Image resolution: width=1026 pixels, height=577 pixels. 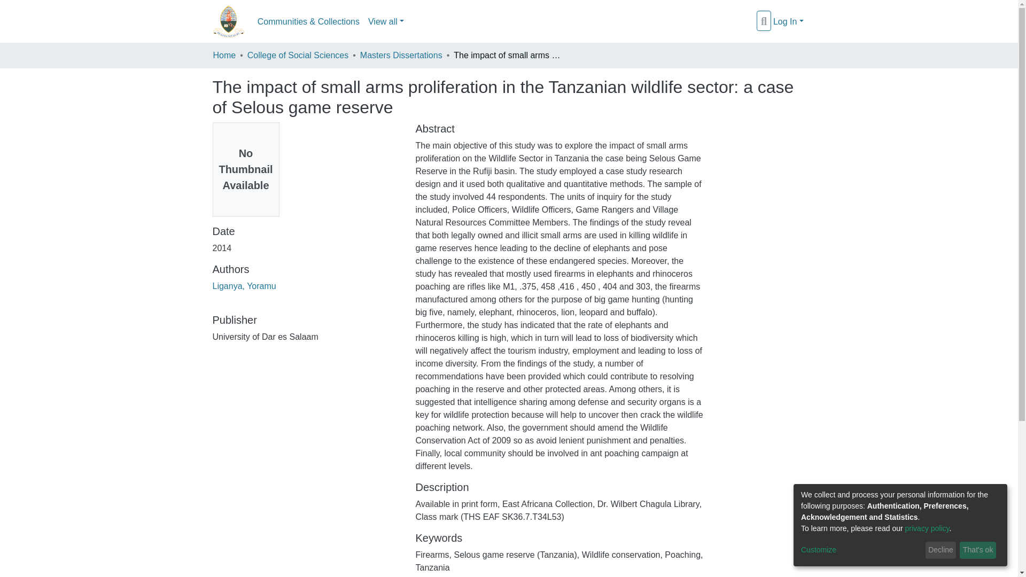 What do you see at coordinates (401, 55) in the screenshot?
I see `Masters Dissertations` at bounding box center [401, 55].